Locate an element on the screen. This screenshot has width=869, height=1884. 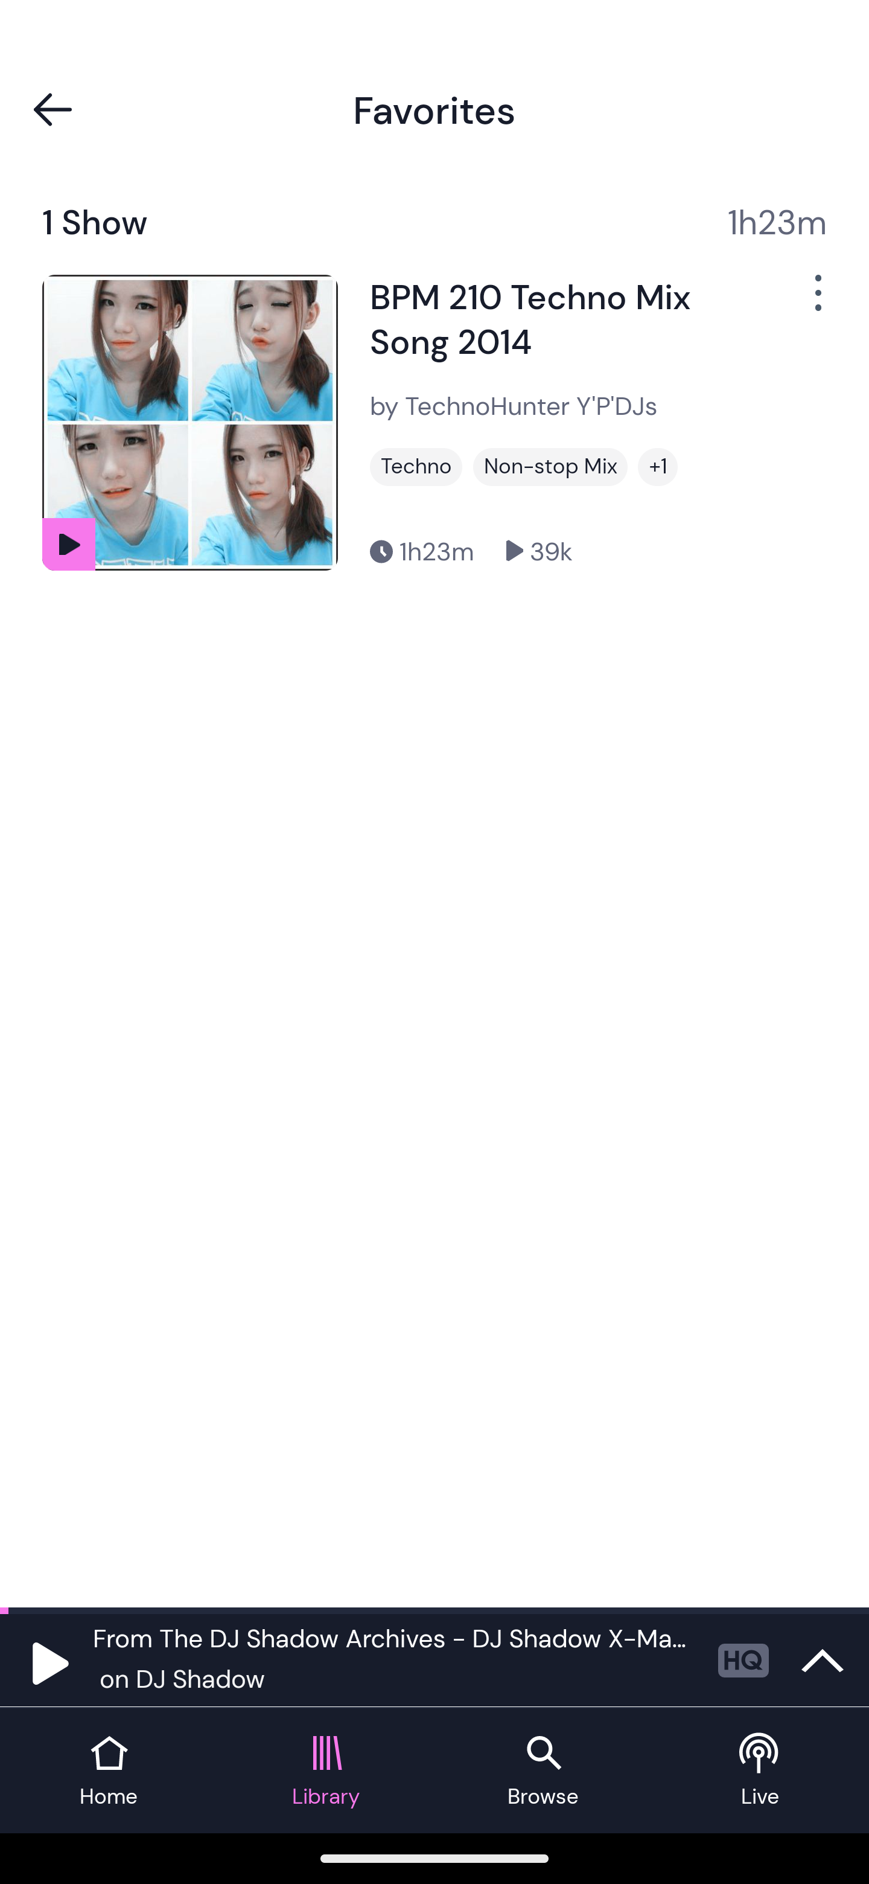
Library tab Library is located at coordinates (326, 1770).